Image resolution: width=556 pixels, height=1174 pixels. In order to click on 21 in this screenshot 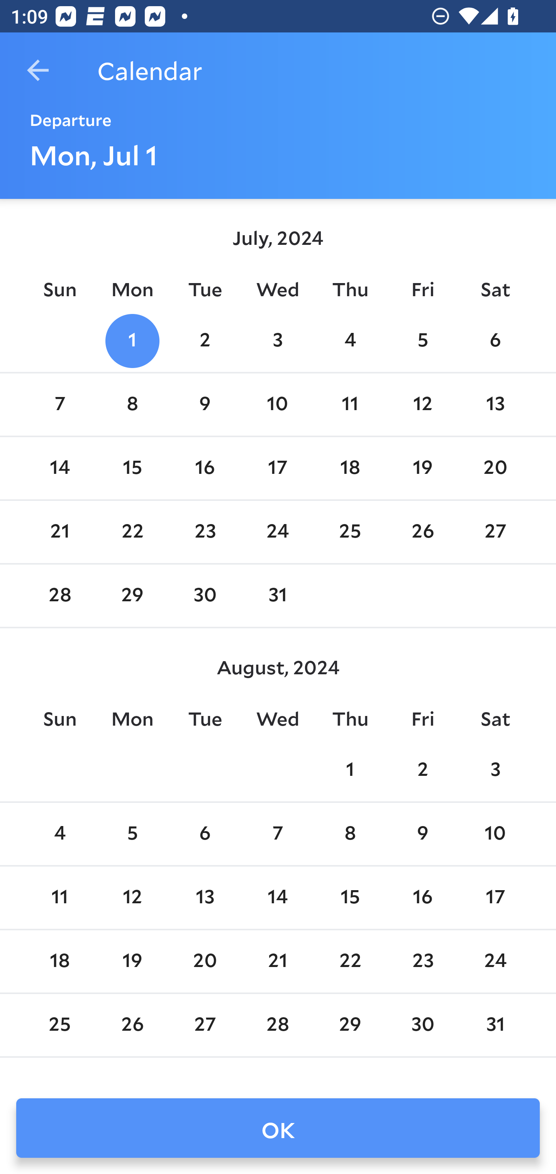, I will do `click(278, 961)`.